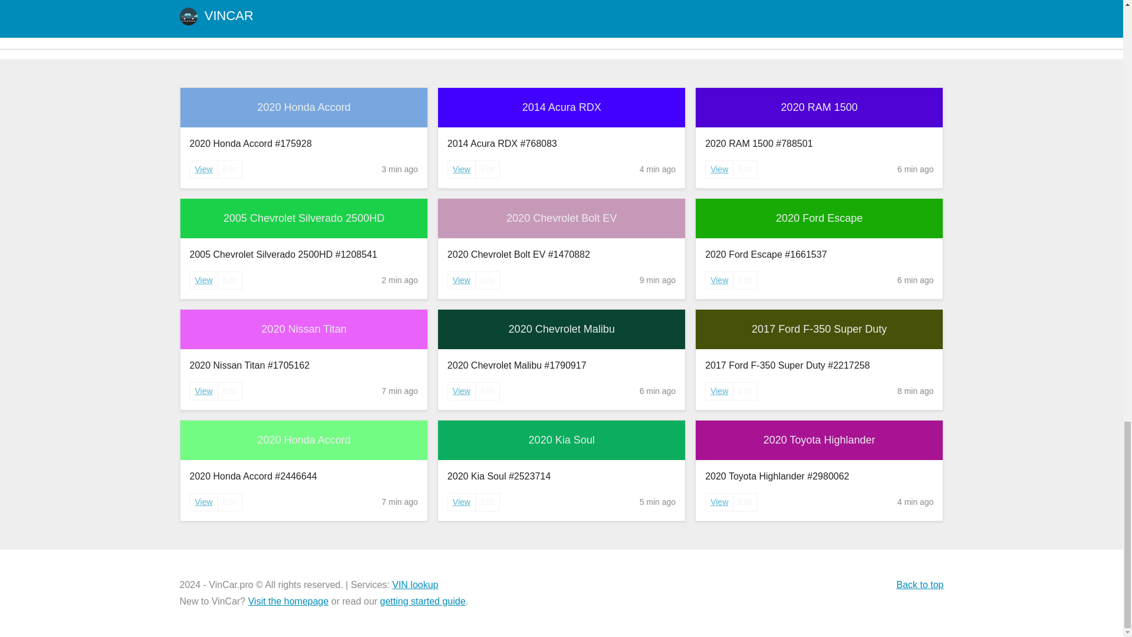 This screenshot has width=1132, height=637. I want to click on 2020 Kia Soul, so click(561, 440).